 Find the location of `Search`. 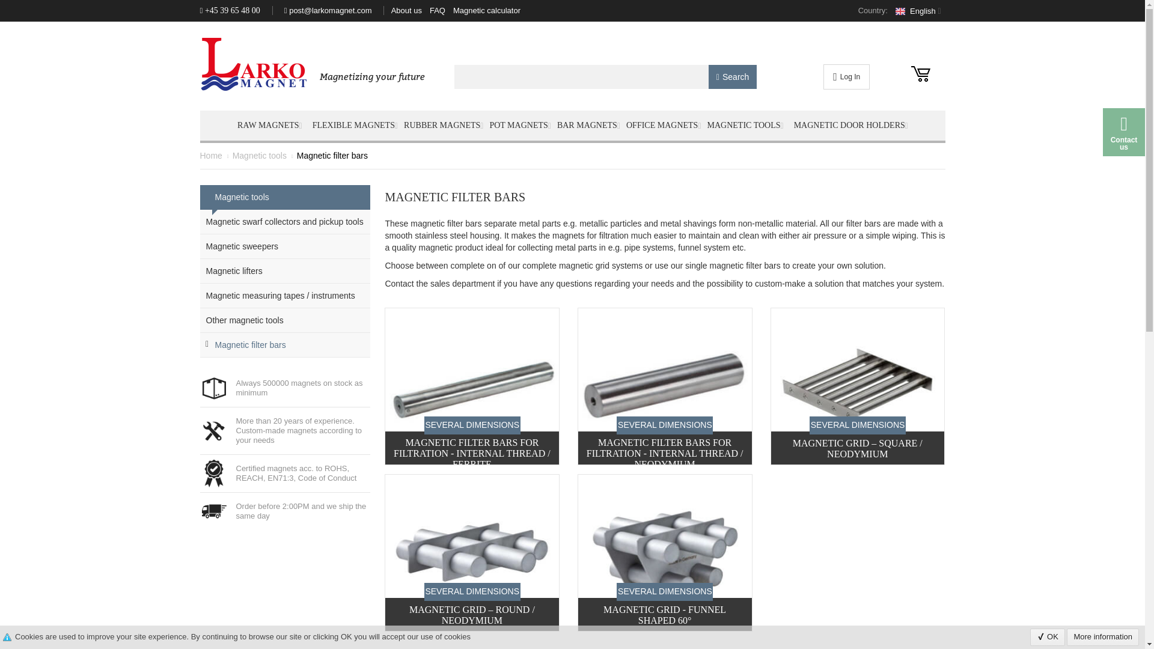

Search is located at coordinates (732, 77).